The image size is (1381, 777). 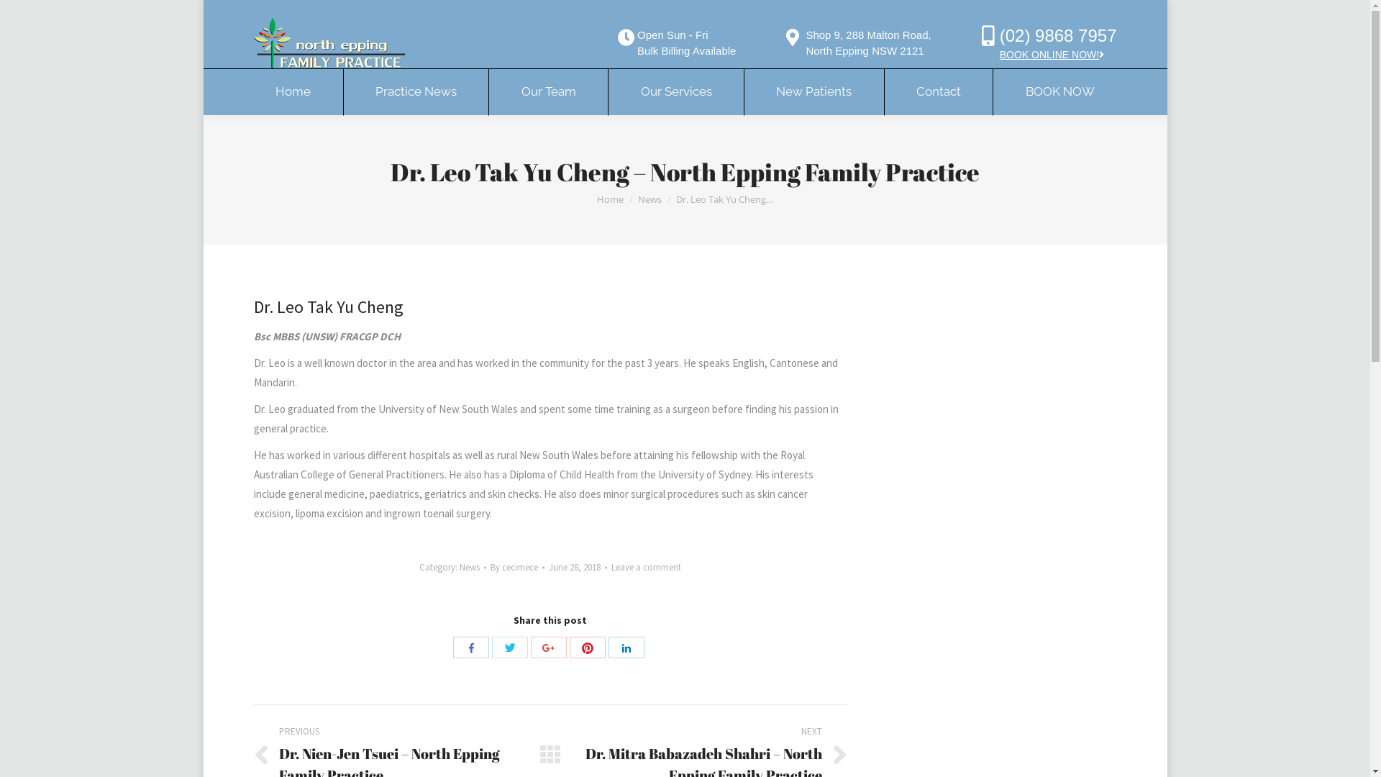 I want to click on Share with Facebook, so click(x=471, y=647).